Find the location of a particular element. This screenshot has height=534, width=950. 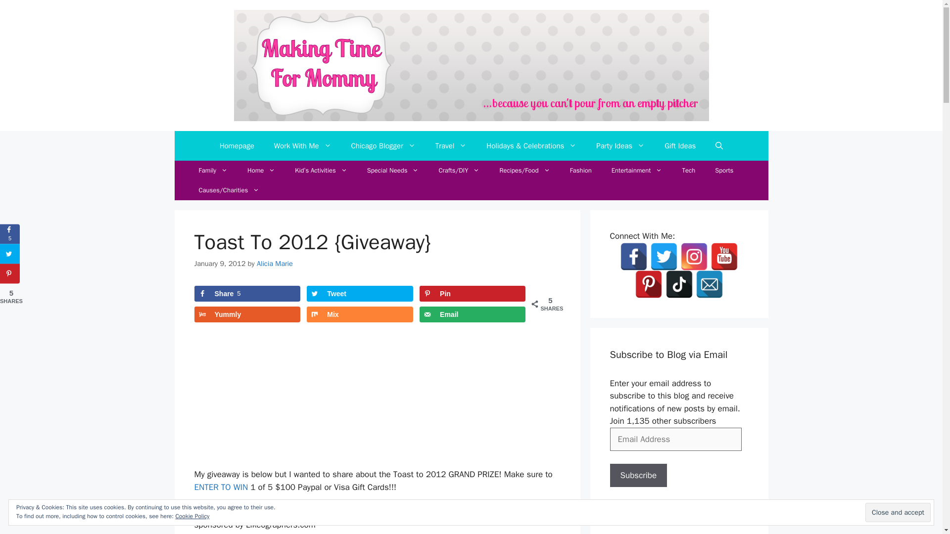

sweep tight is located at coordinates (319, 512).